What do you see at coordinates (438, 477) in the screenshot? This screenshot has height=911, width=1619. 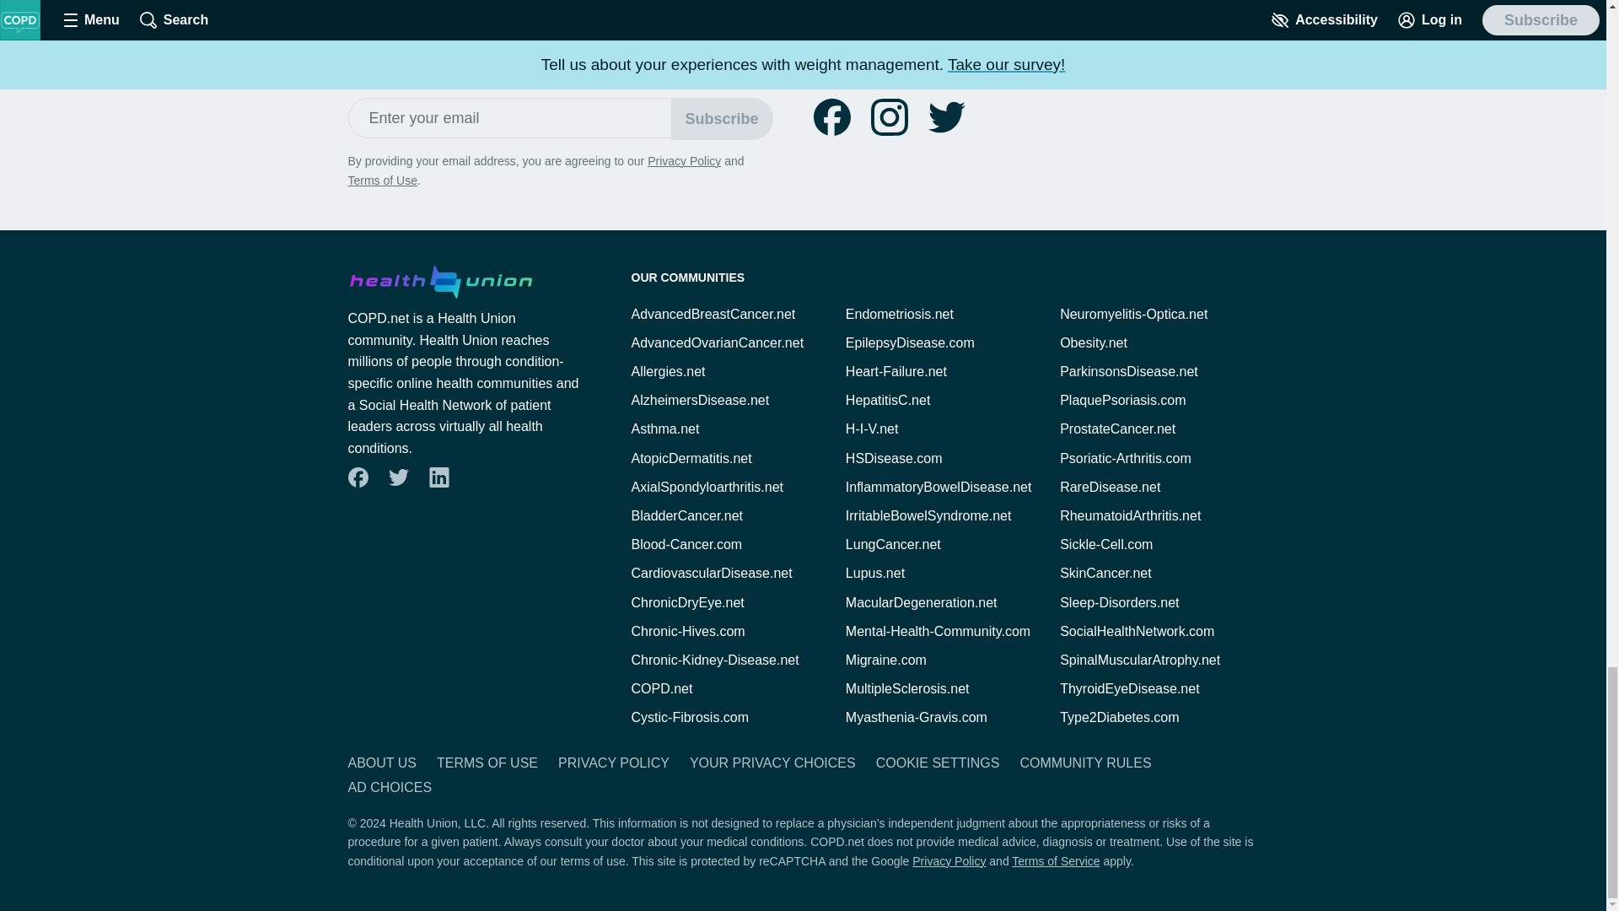 I see `Follow us on linkedin` at bounding box center [438, 477].